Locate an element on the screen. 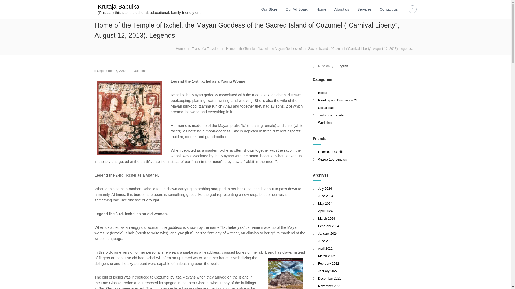 The height and width of the screenshot is (289, 515). February 2022 is located at coordinates (328, 264).